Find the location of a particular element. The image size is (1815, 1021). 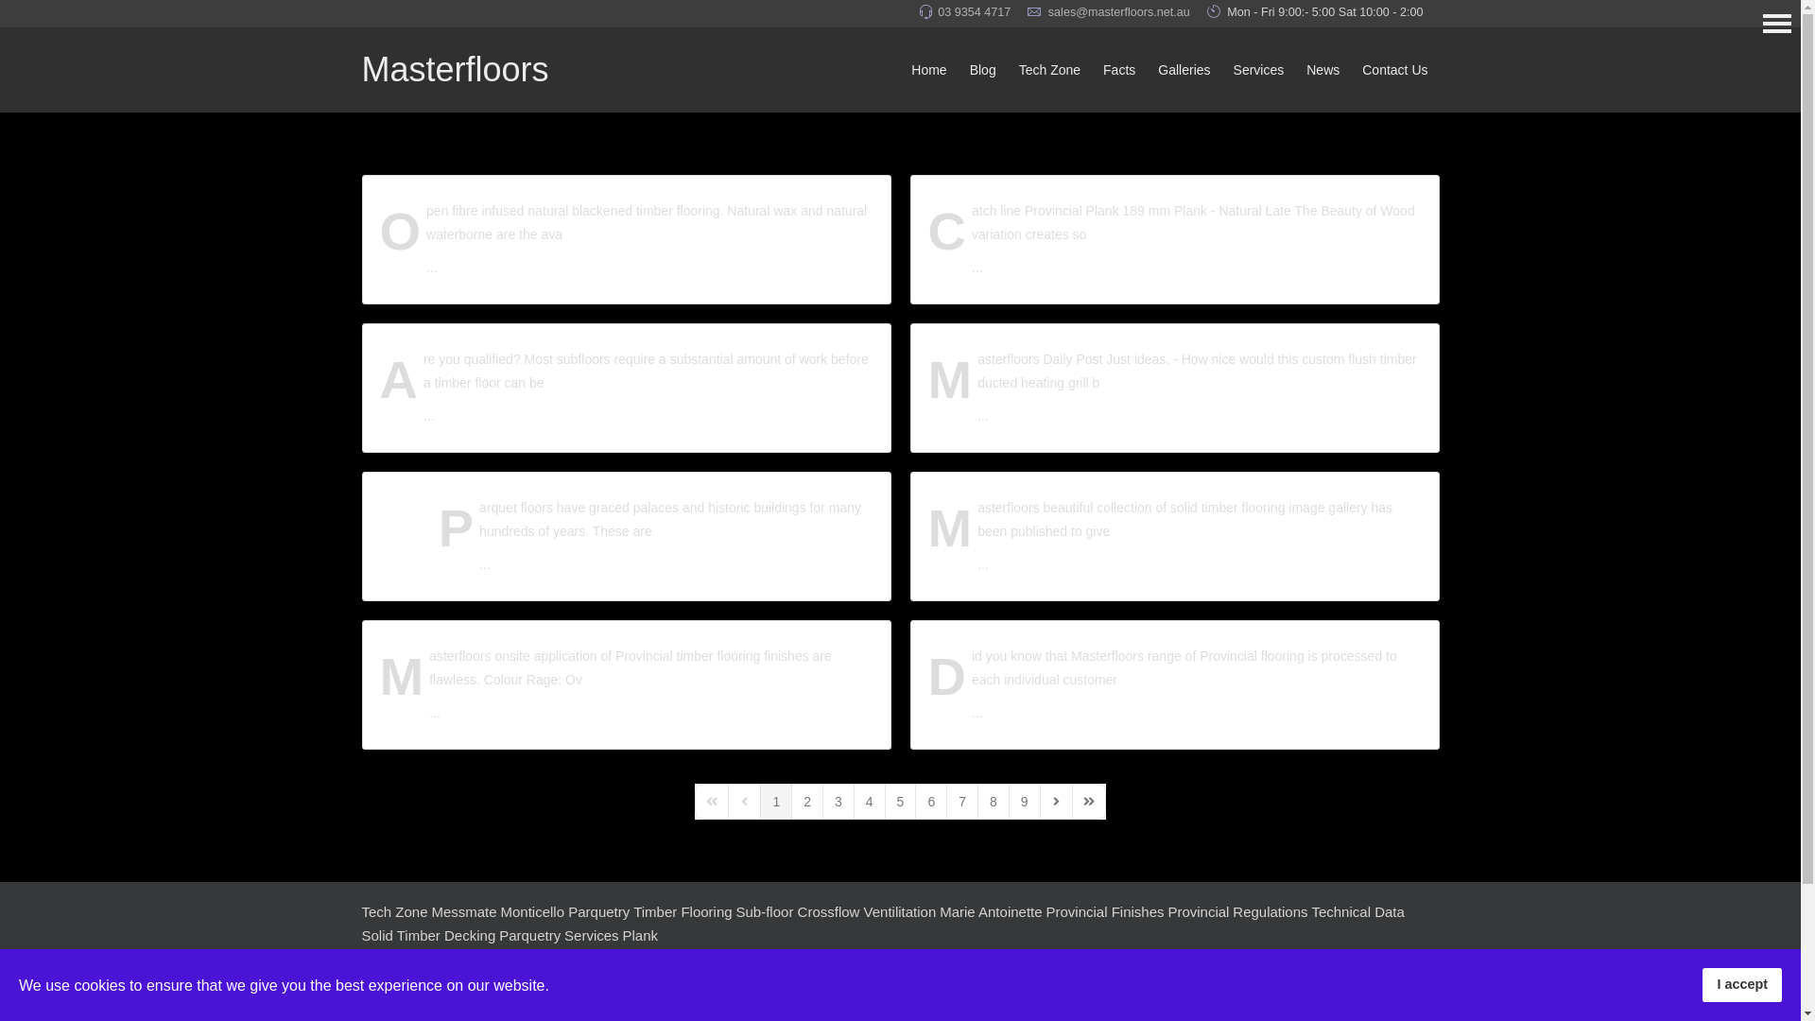

Plank is located at coordinates (640, 936).